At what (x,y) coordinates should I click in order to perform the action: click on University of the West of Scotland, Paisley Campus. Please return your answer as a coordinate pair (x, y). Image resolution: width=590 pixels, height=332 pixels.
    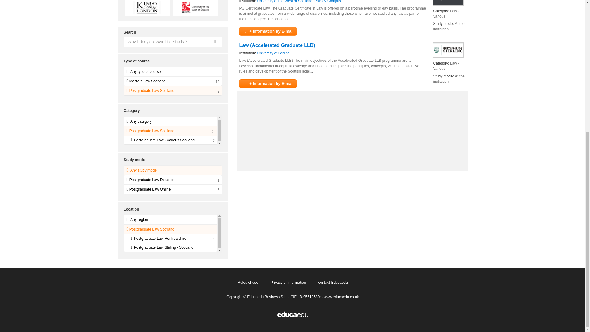
    Looking at the image, I should click on (299, 2).